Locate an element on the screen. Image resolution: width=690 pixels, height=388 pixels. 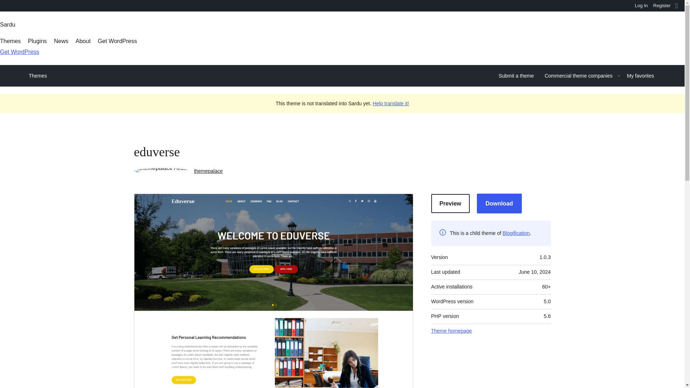
Themes is located at coordinates (10, 41).